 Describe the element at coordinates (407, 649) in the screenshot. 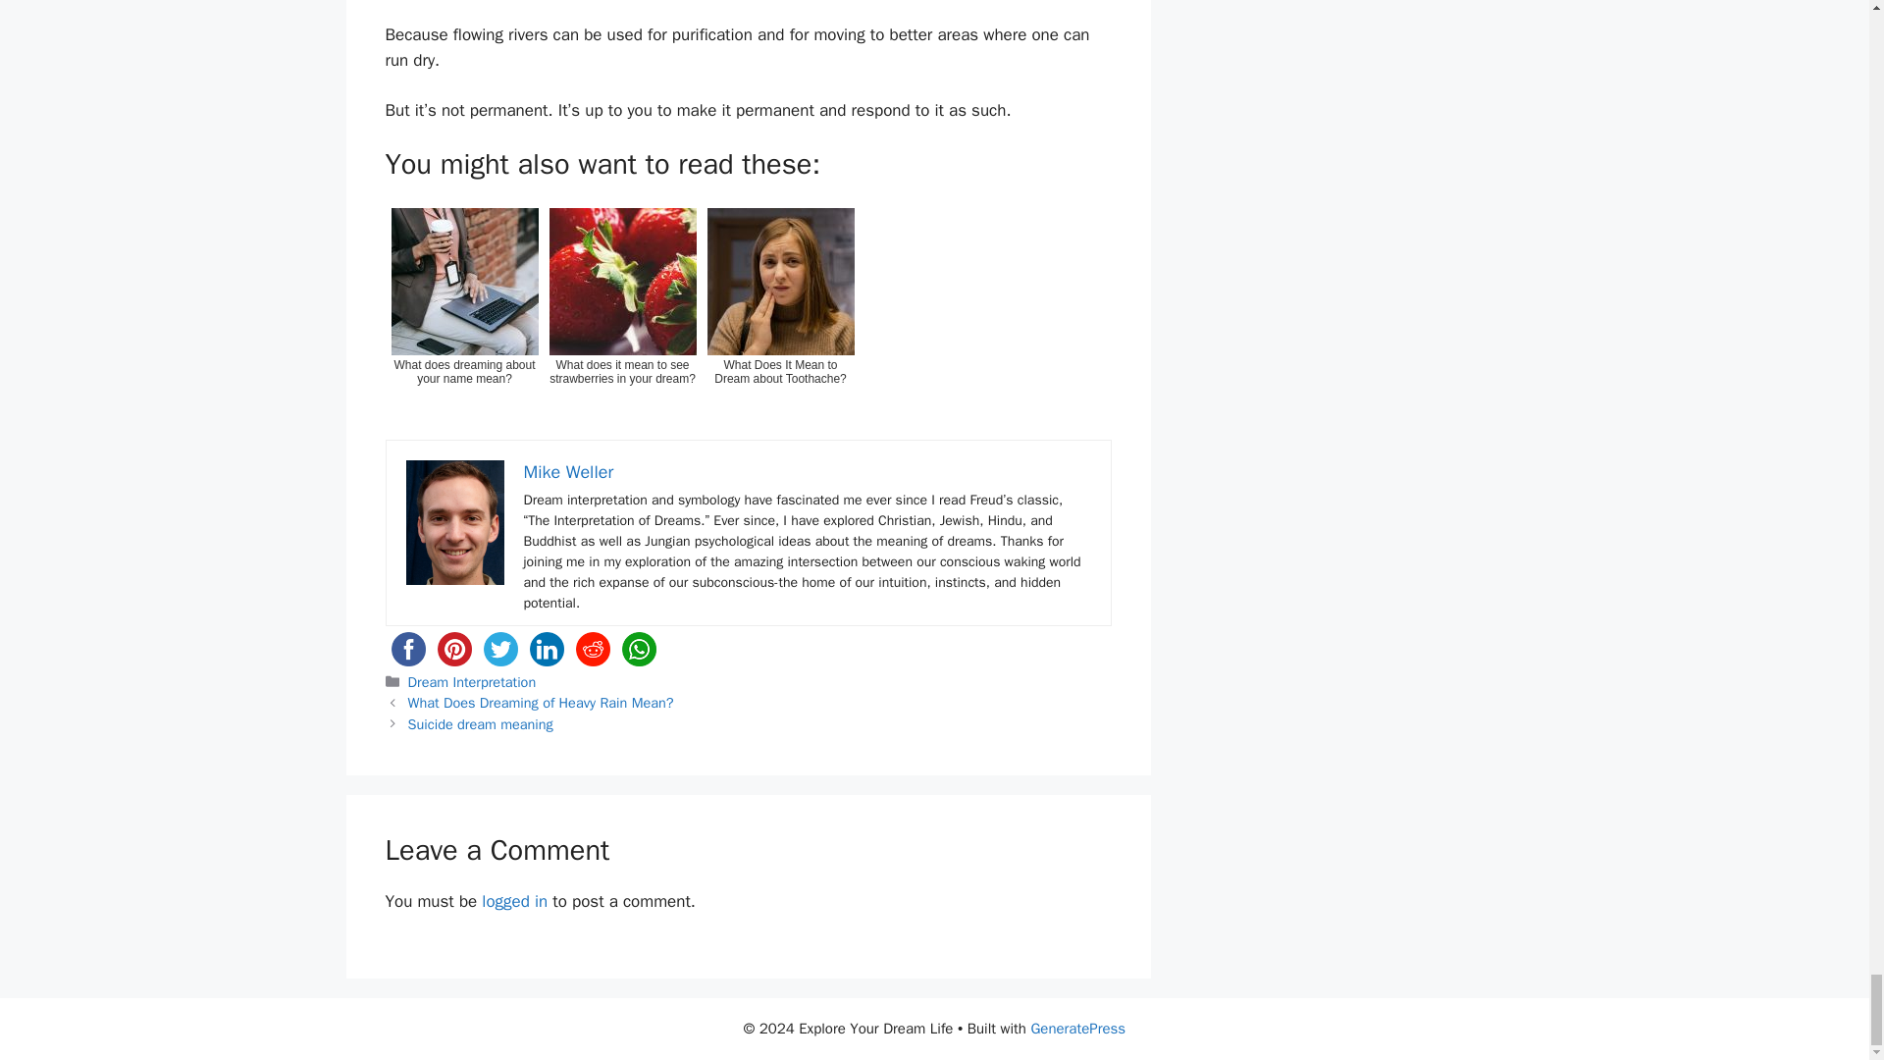

I see `facebook` at that location.